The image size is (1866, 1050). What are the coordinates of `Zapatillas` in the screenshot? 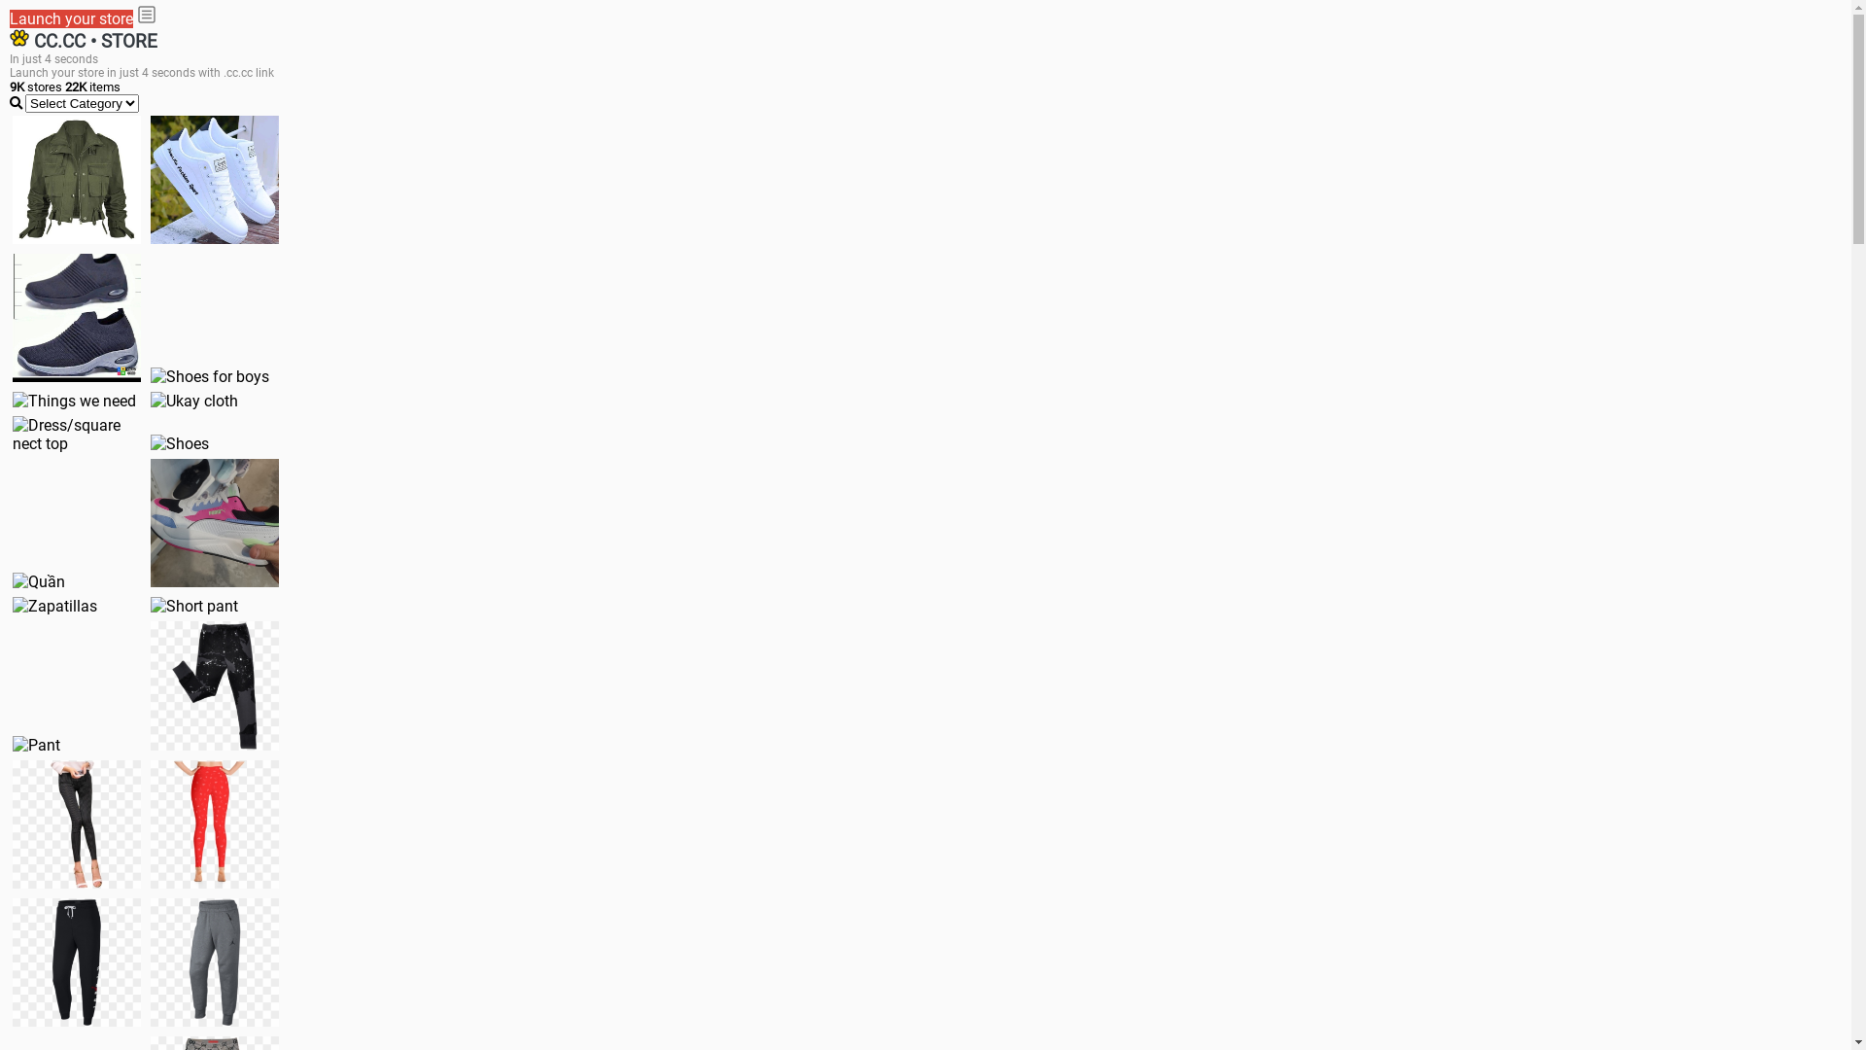 It's located at (54, 607).